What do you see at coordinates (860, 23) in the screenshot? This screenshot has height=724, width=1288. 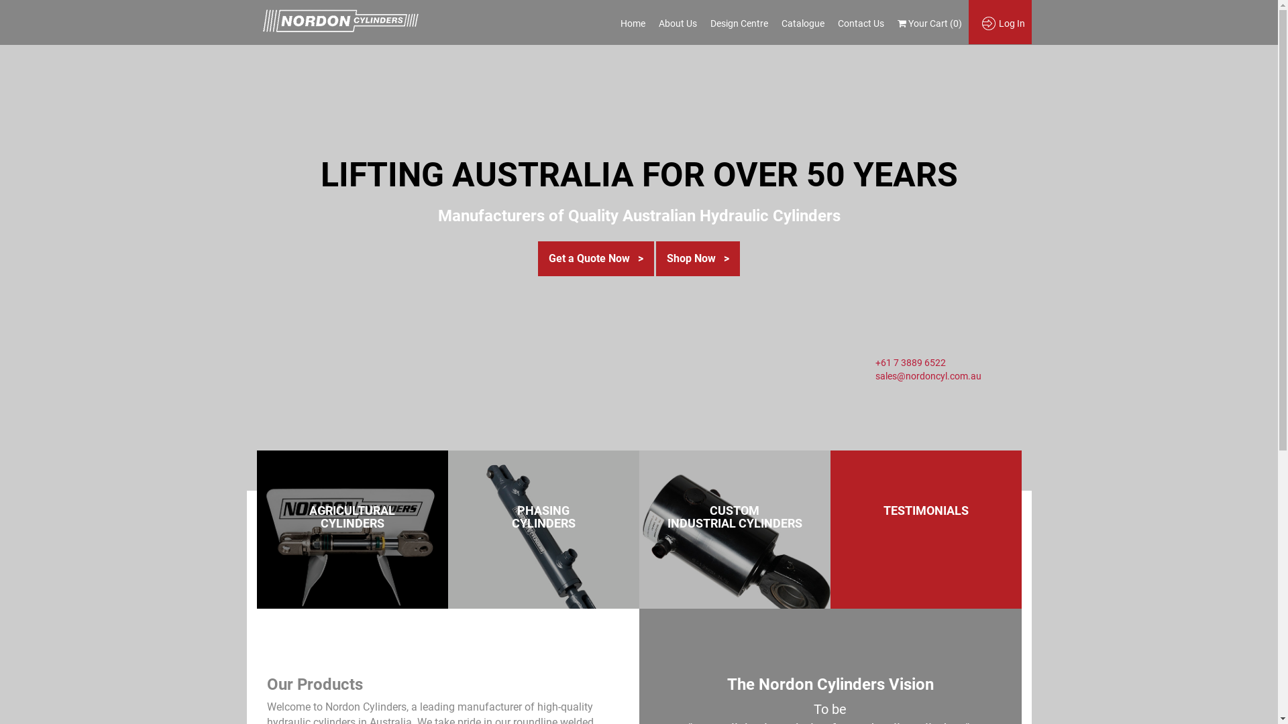 I see `Contact Us` at bounding box center [860, 23].